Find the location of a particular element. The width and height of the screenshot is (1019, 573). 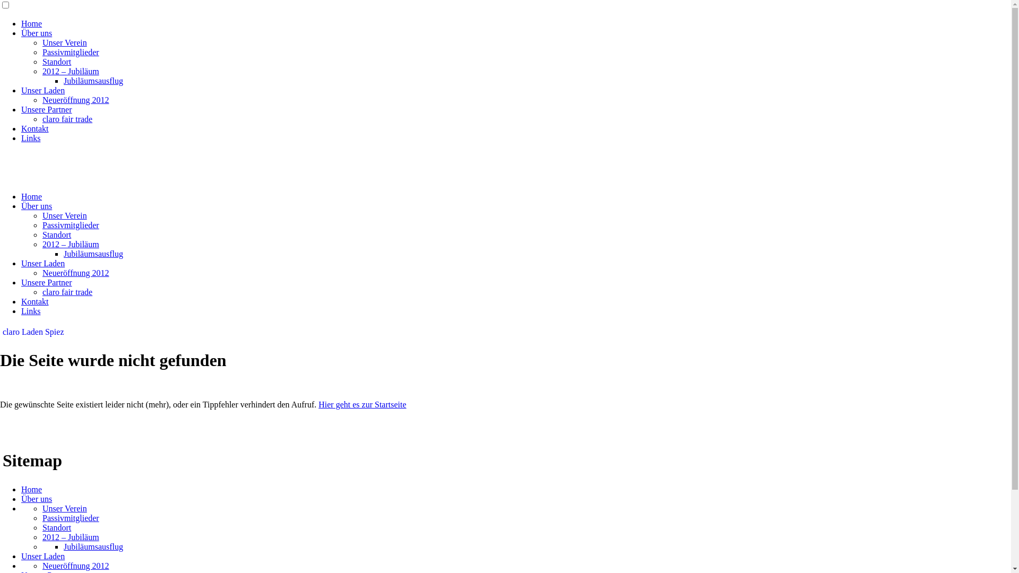

Unsere Partner is located at coordinates (47, 109).